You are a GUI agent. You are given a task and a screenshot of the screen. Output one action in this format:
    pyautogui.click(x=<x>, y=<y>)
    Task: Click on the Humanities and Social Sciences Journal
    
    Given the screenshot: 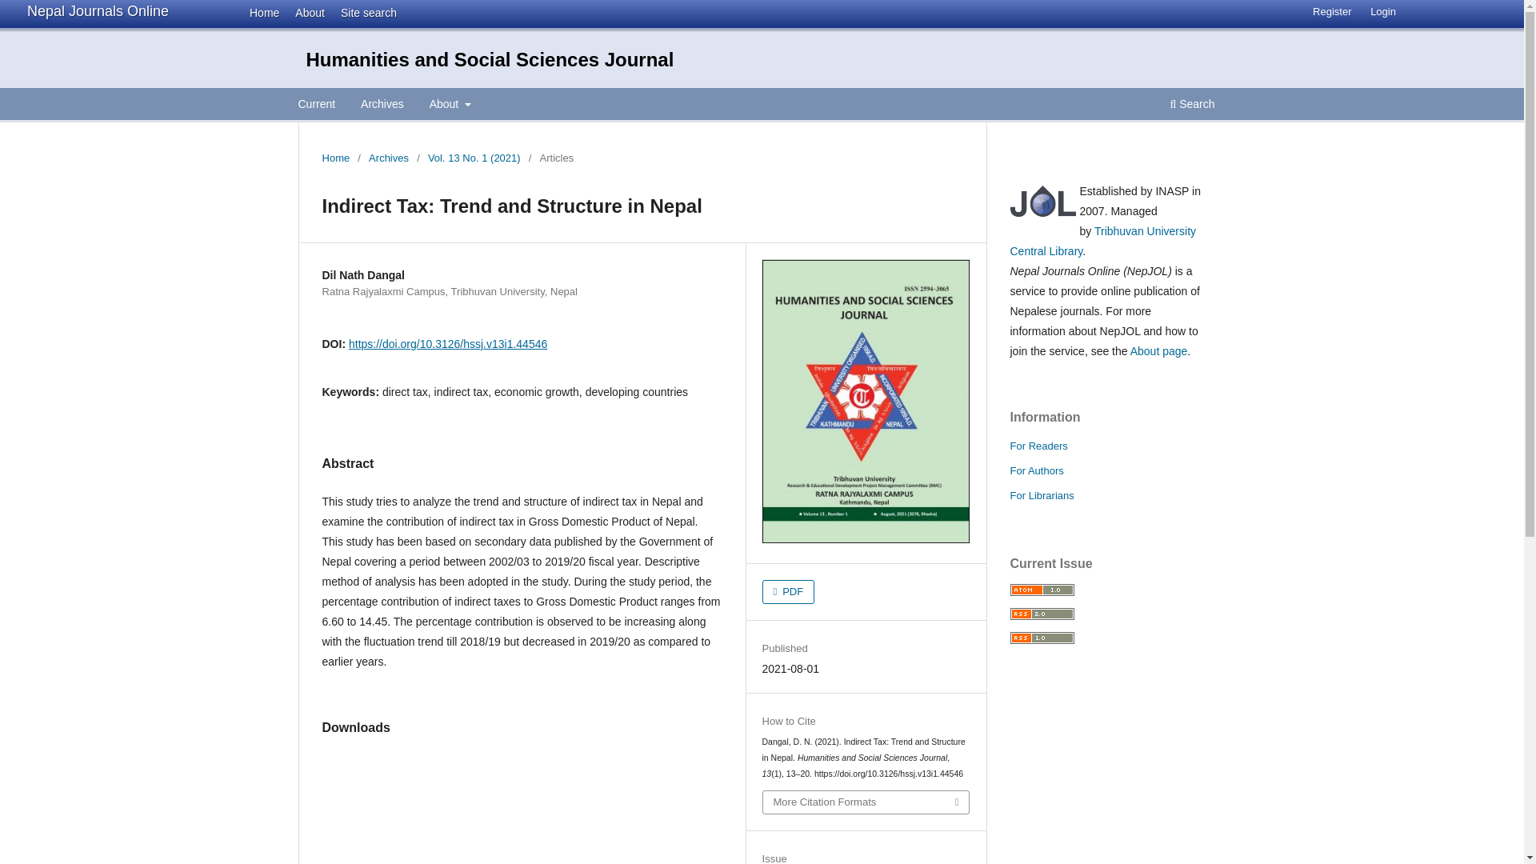 What is the action you would take?
    pyautogui.click(x=490, y=59)
    